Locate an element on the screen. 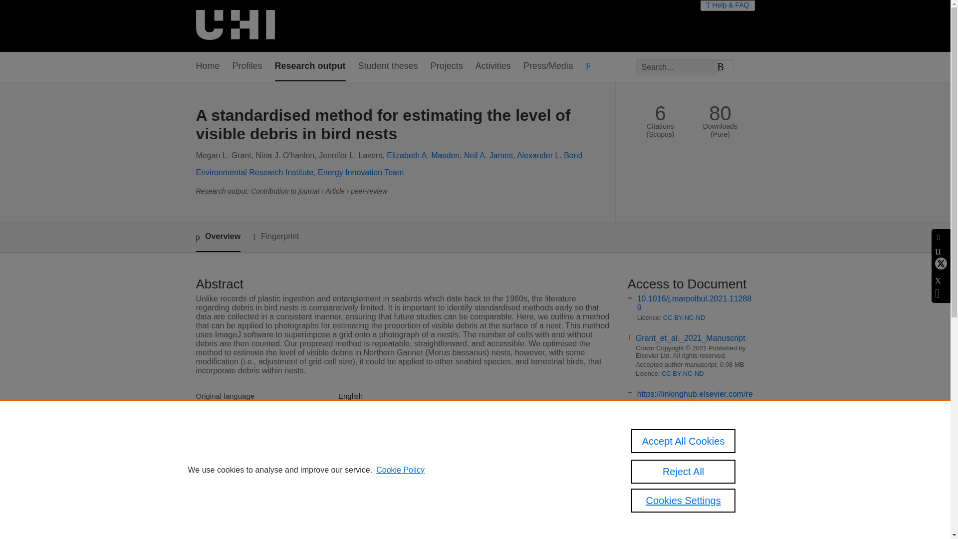 The height and width of the screenshot is (539, 958). Marine Pollution Bulletin is located at coordinates (378, 418).